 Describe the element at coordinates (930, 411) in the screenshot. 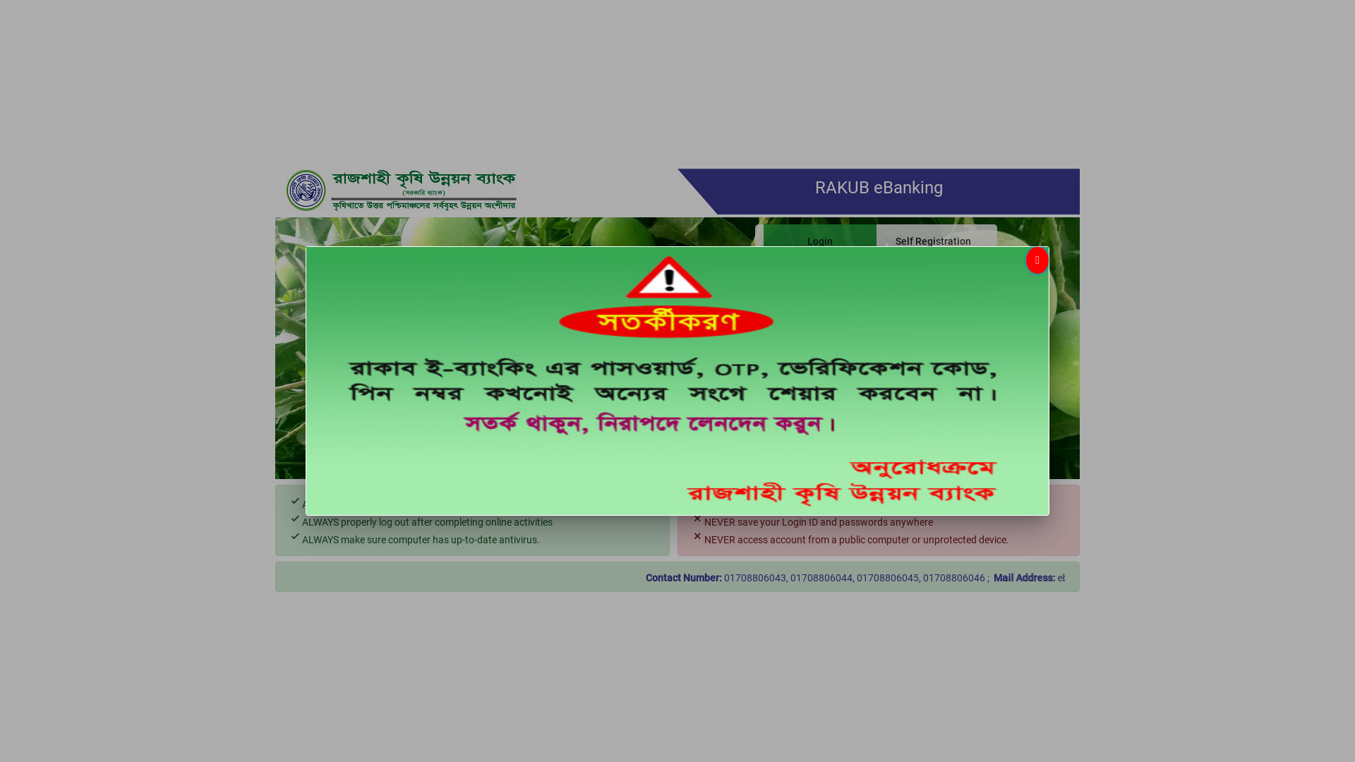

I see `Forgotten your User ID ?` at that location.